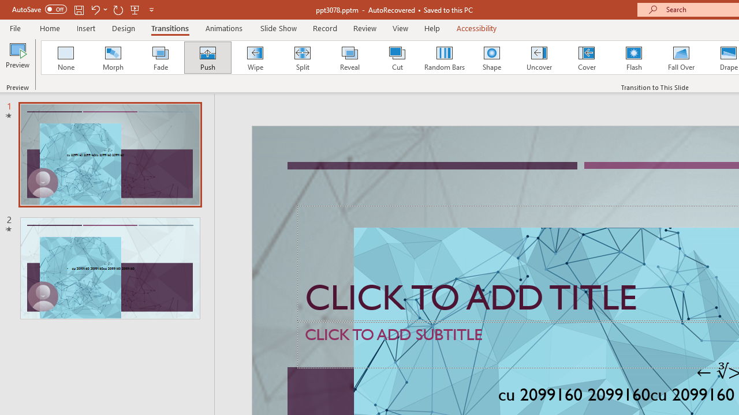 The height and width of the screenshot is (415, 739). What do you see at coordinates (634, 58) in the screenshot?
I see `Flash` at bounding box center [634, 58].